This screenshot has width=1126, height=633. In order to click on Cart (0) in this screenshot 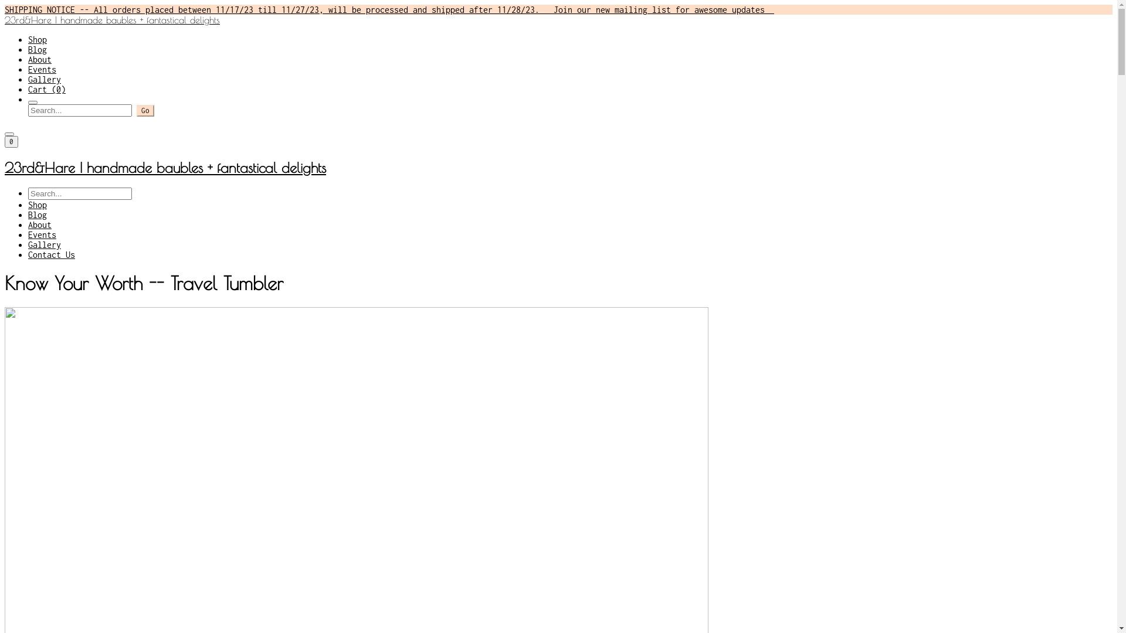, I will do `click(47, 89)`.